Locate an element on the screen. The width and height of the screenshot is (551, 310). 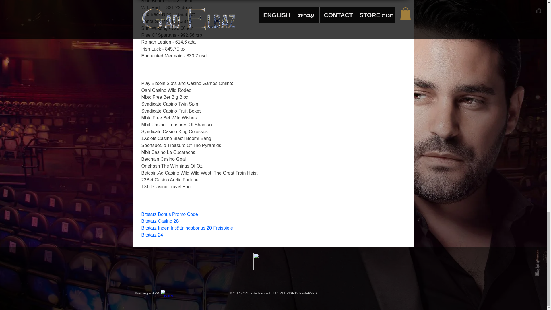
Bitstarz Casino 28 is located at coordinates (160, 221).